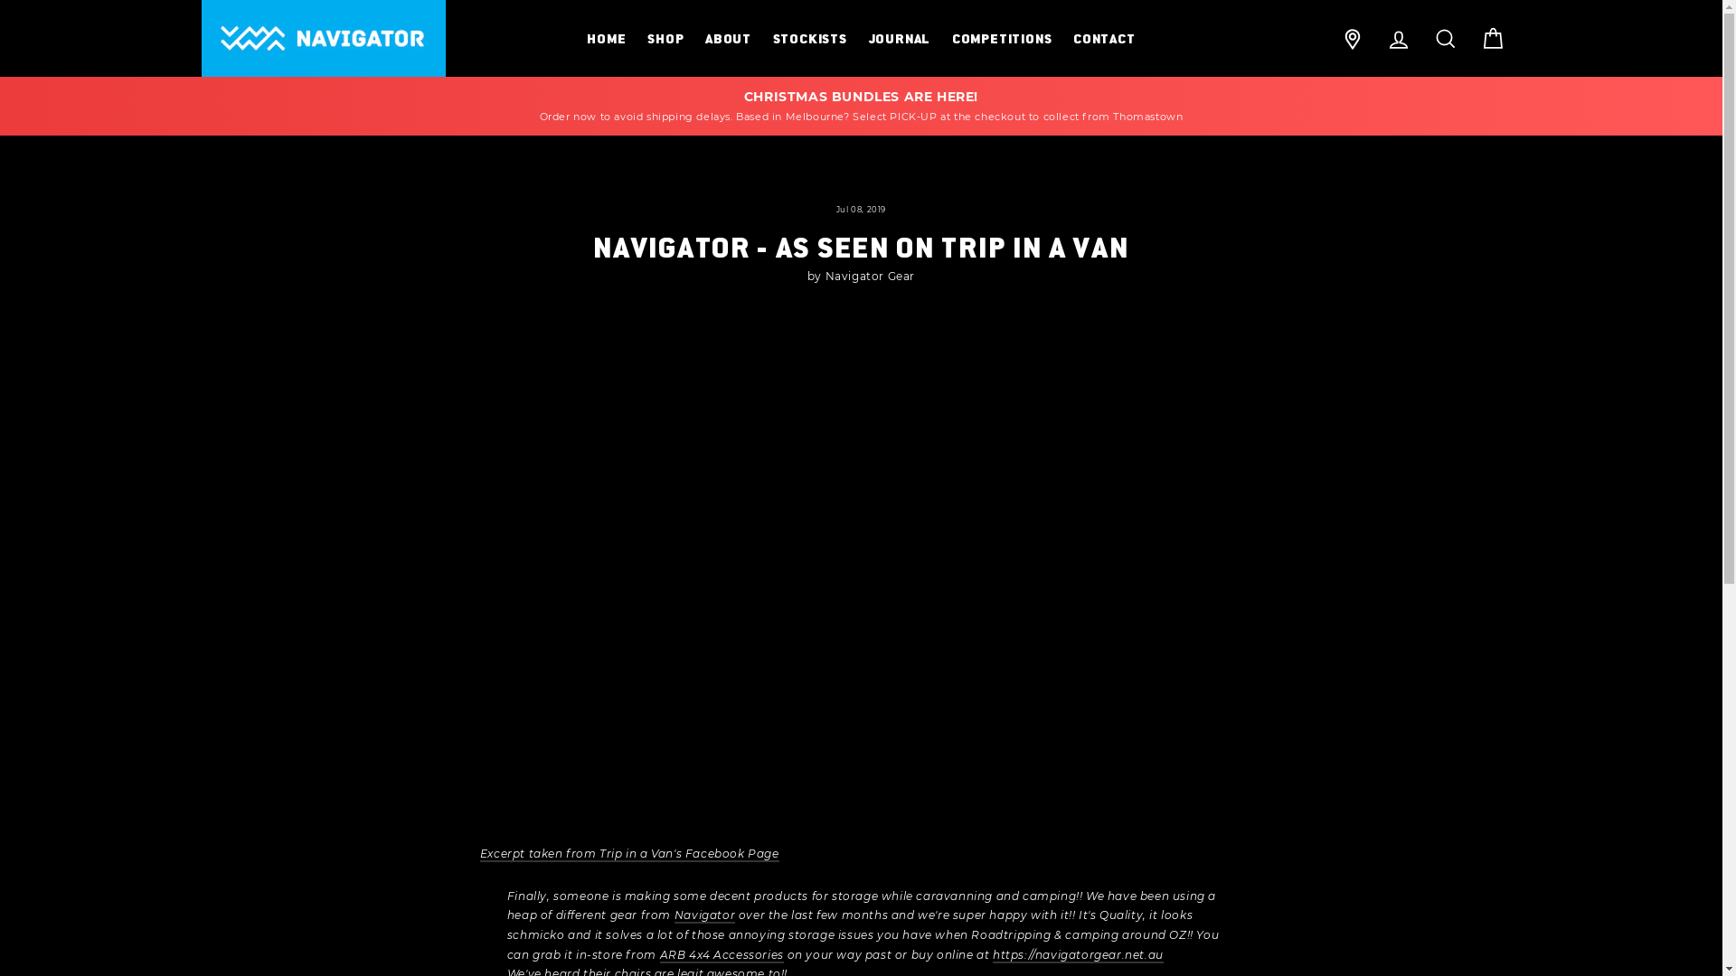  I want to click on HOME, so click(606, 38).